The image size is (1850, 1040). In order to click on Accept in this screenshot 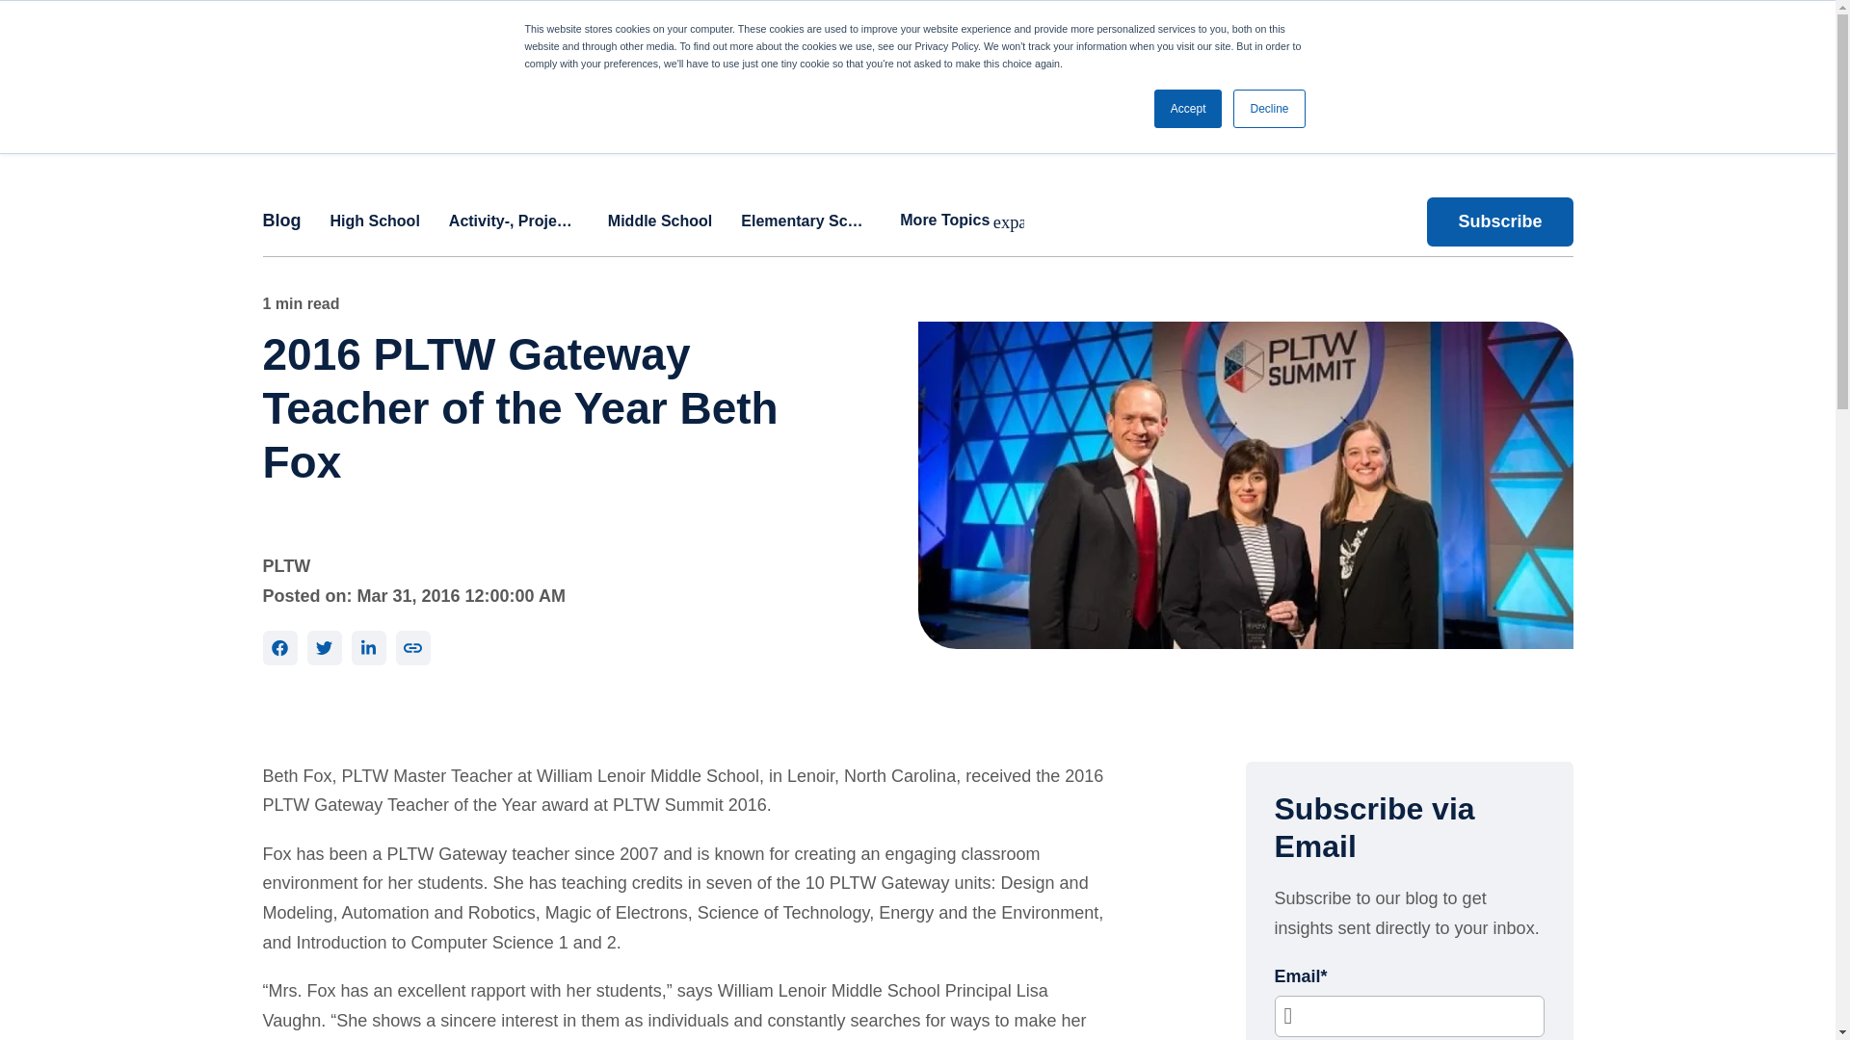, I will do `click(1189, 108)`.